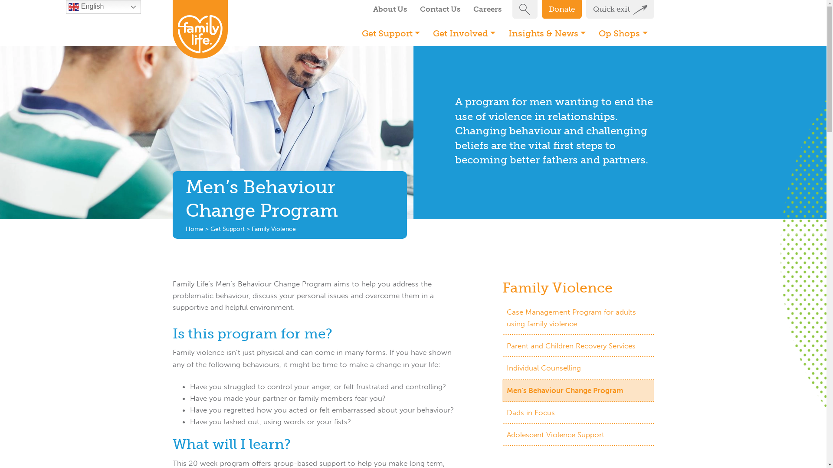 This screenshot has width=833, height=468. I want to click on Adolescent Violence Support, so click(578, 435).